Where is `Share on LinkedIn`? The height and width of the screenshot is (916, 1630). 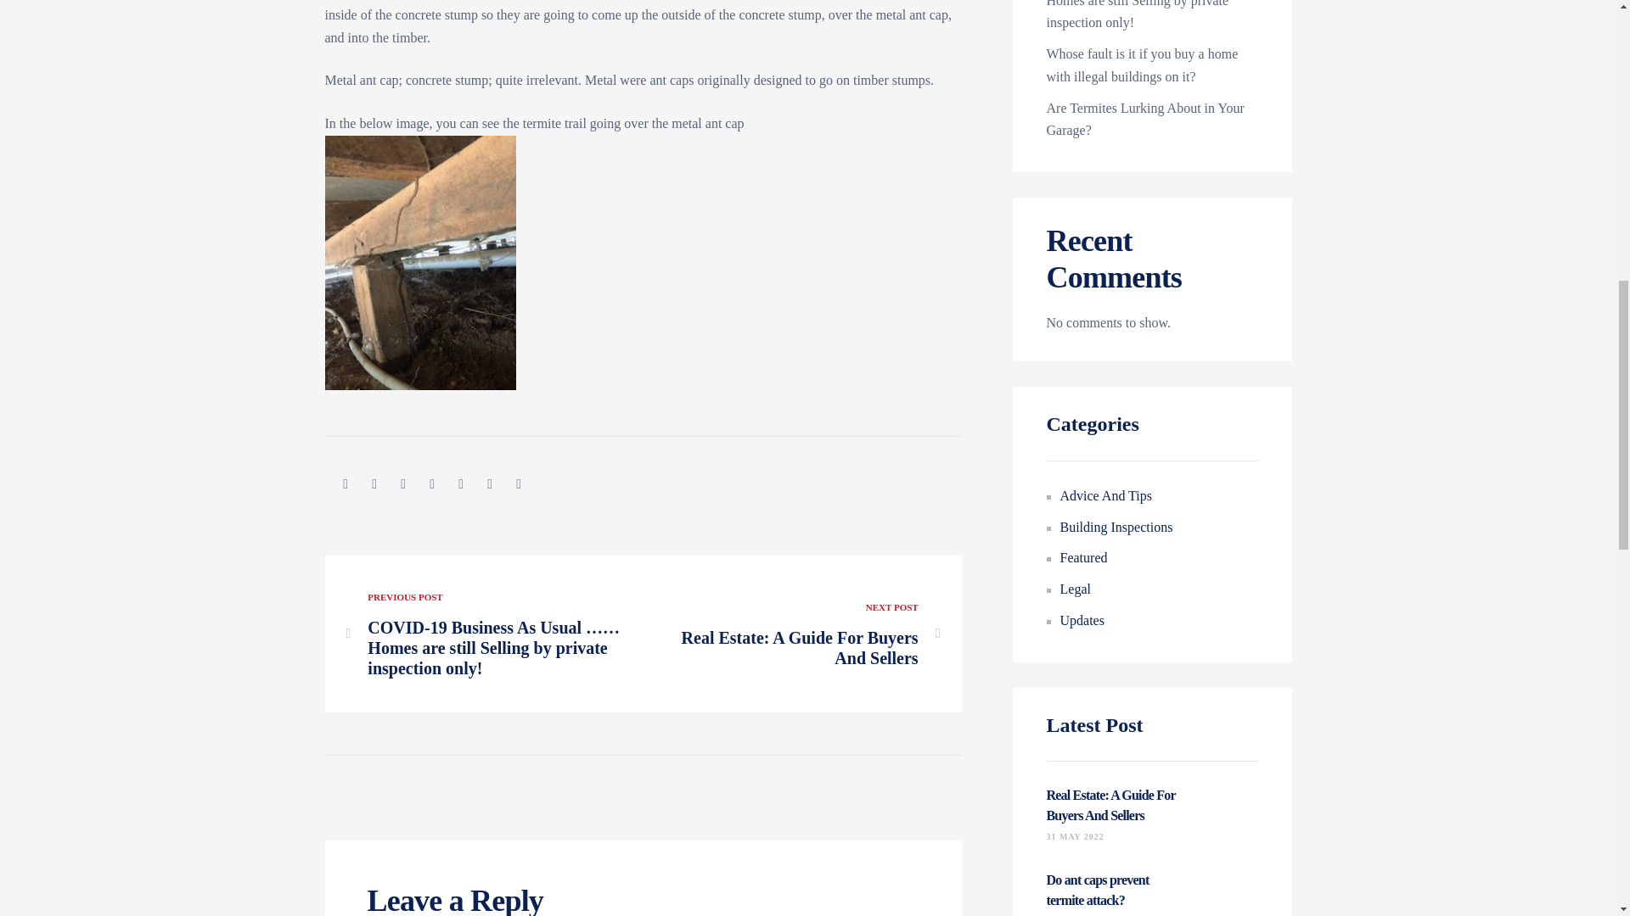 Share on LinkedIn is located at coordinates (402, 483).